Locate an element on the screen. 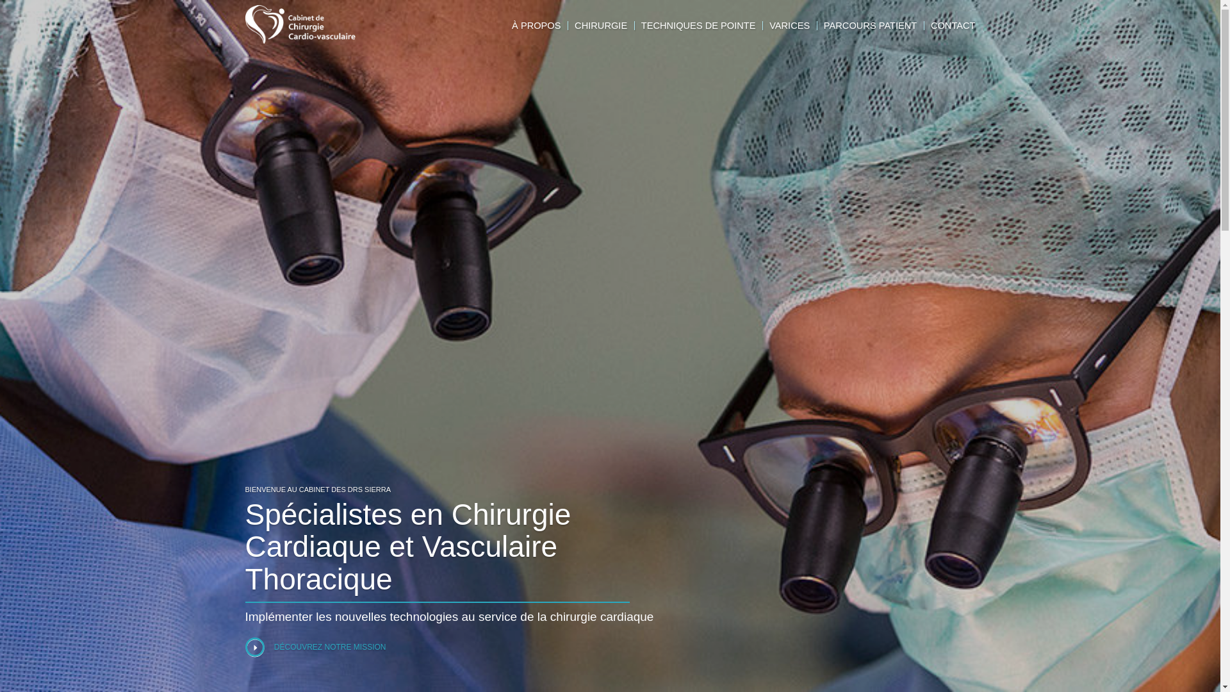 This screenshot has height=692, width=1230. CONTACT is located at coordinates (953, 26).